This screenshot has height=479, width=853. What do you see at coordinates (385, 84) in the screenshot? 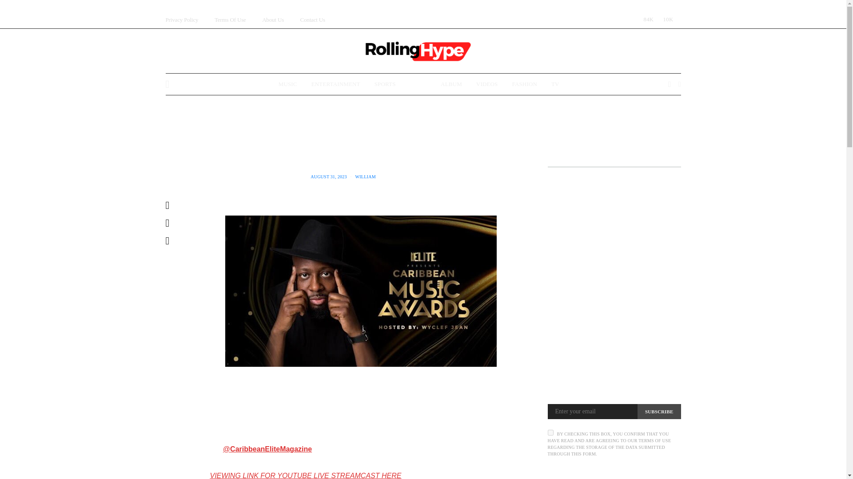
I see `SPORTS` at bounding box center [385, 84].